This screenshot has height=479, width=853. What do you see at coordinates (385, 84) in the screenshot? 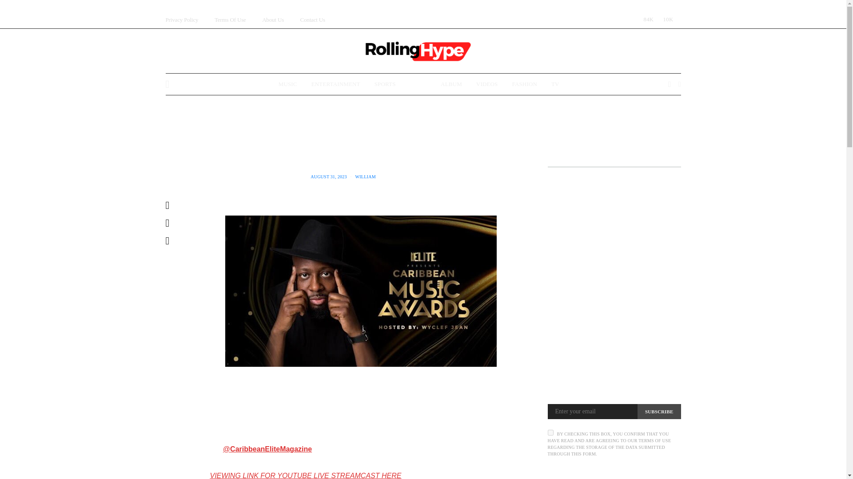
I see `SPORTS` at bounding box center [385, 84].